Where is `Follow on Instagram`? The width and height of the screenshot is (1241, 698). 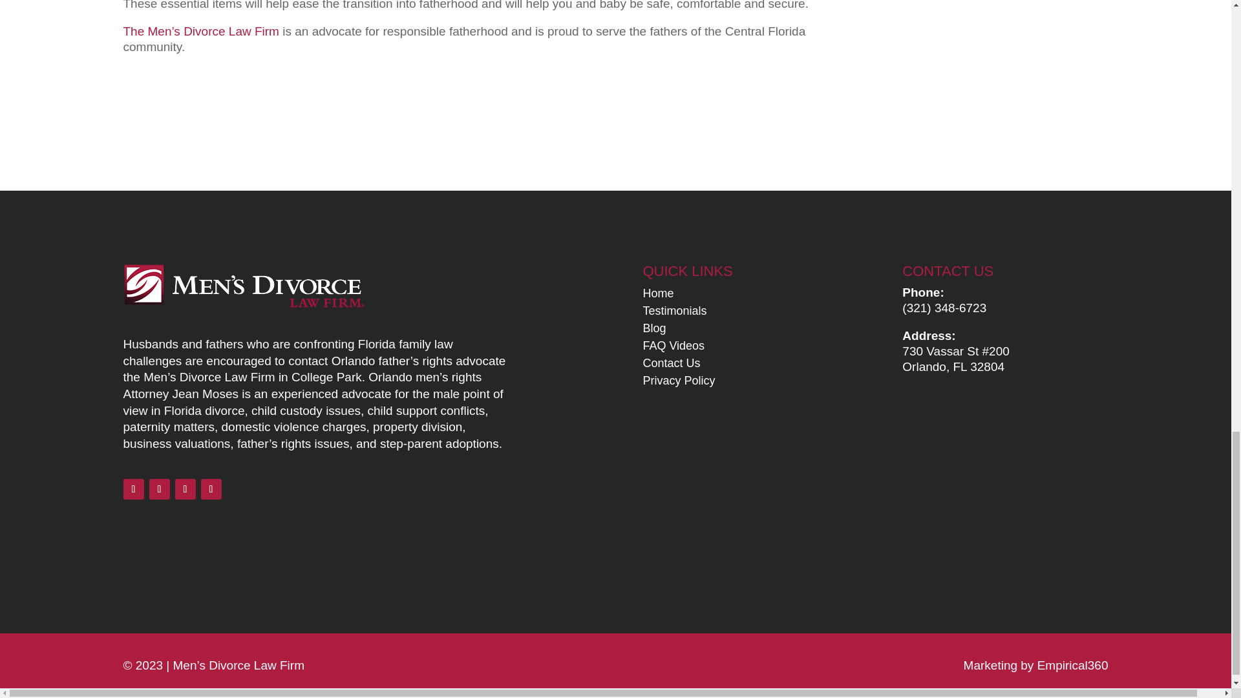 Follow on Instagram is located at coordinates (210, 489).